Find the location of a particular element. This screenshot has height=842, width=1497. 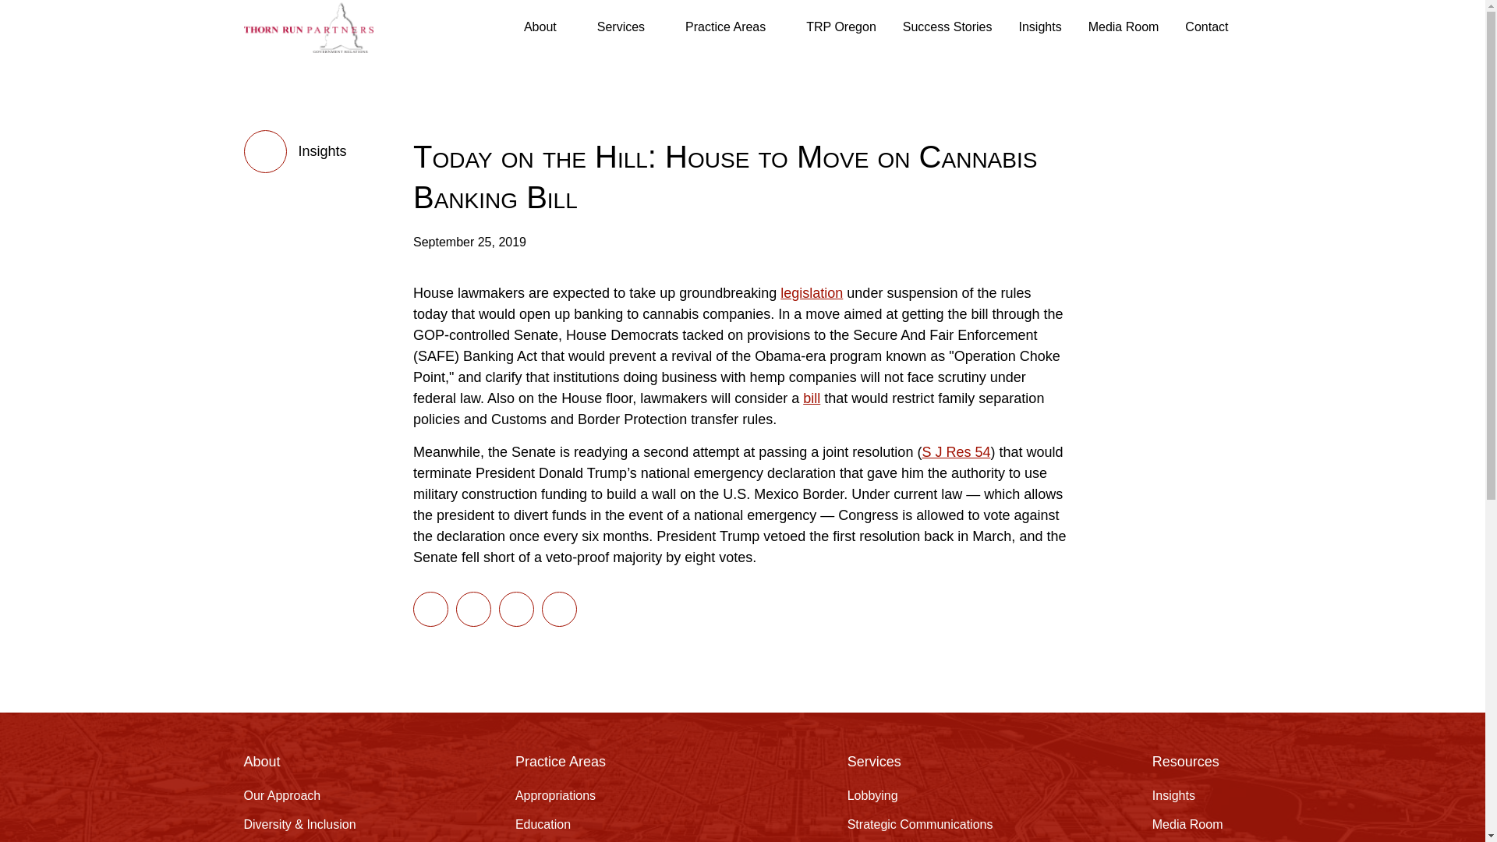

S J Res 54 is located at coordinates (956, 452).